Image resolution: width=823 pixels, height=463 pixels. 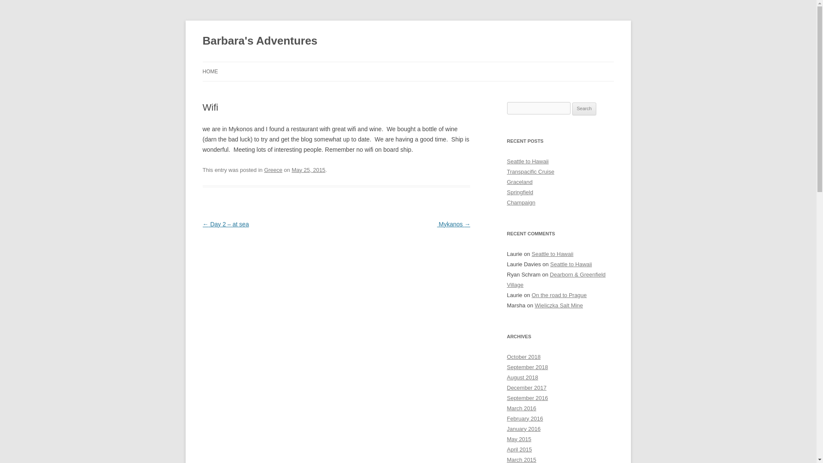 What do you see at coordinates (520, 182) in the screenshot?
I see `Graceland` at bounding box center [520, 182].